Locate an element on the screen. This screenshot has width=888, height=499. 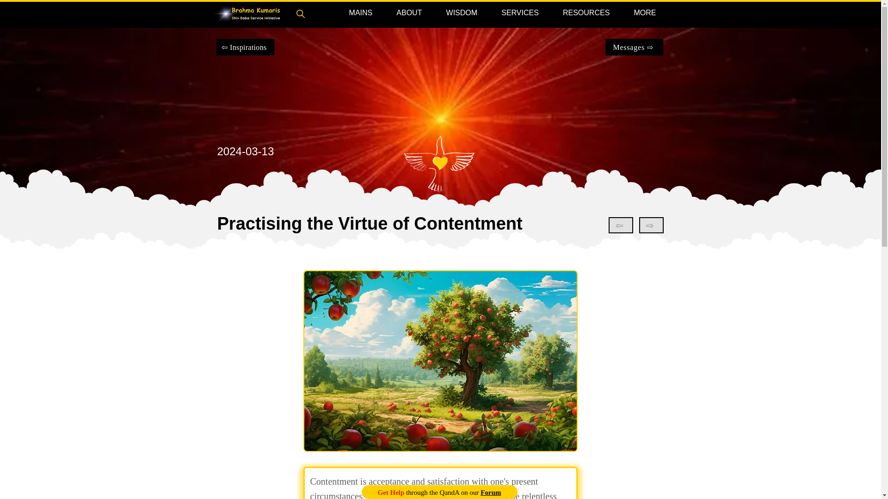
Virtue of Contentment is located at coordinates (440, 361).